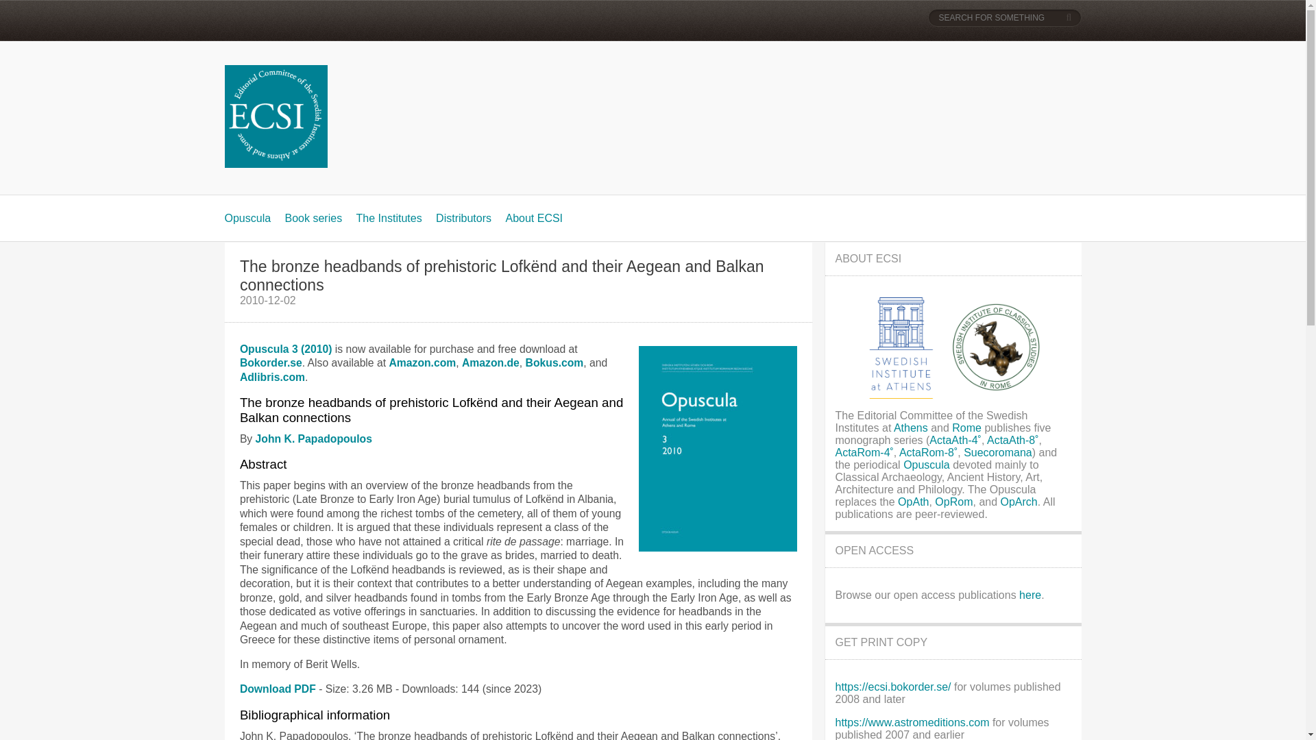 The height and width of the screenshot is (740, 1316). Describe the element at coordinates (422, 362) in the screenshot. I see `Amazon.com` at that location.